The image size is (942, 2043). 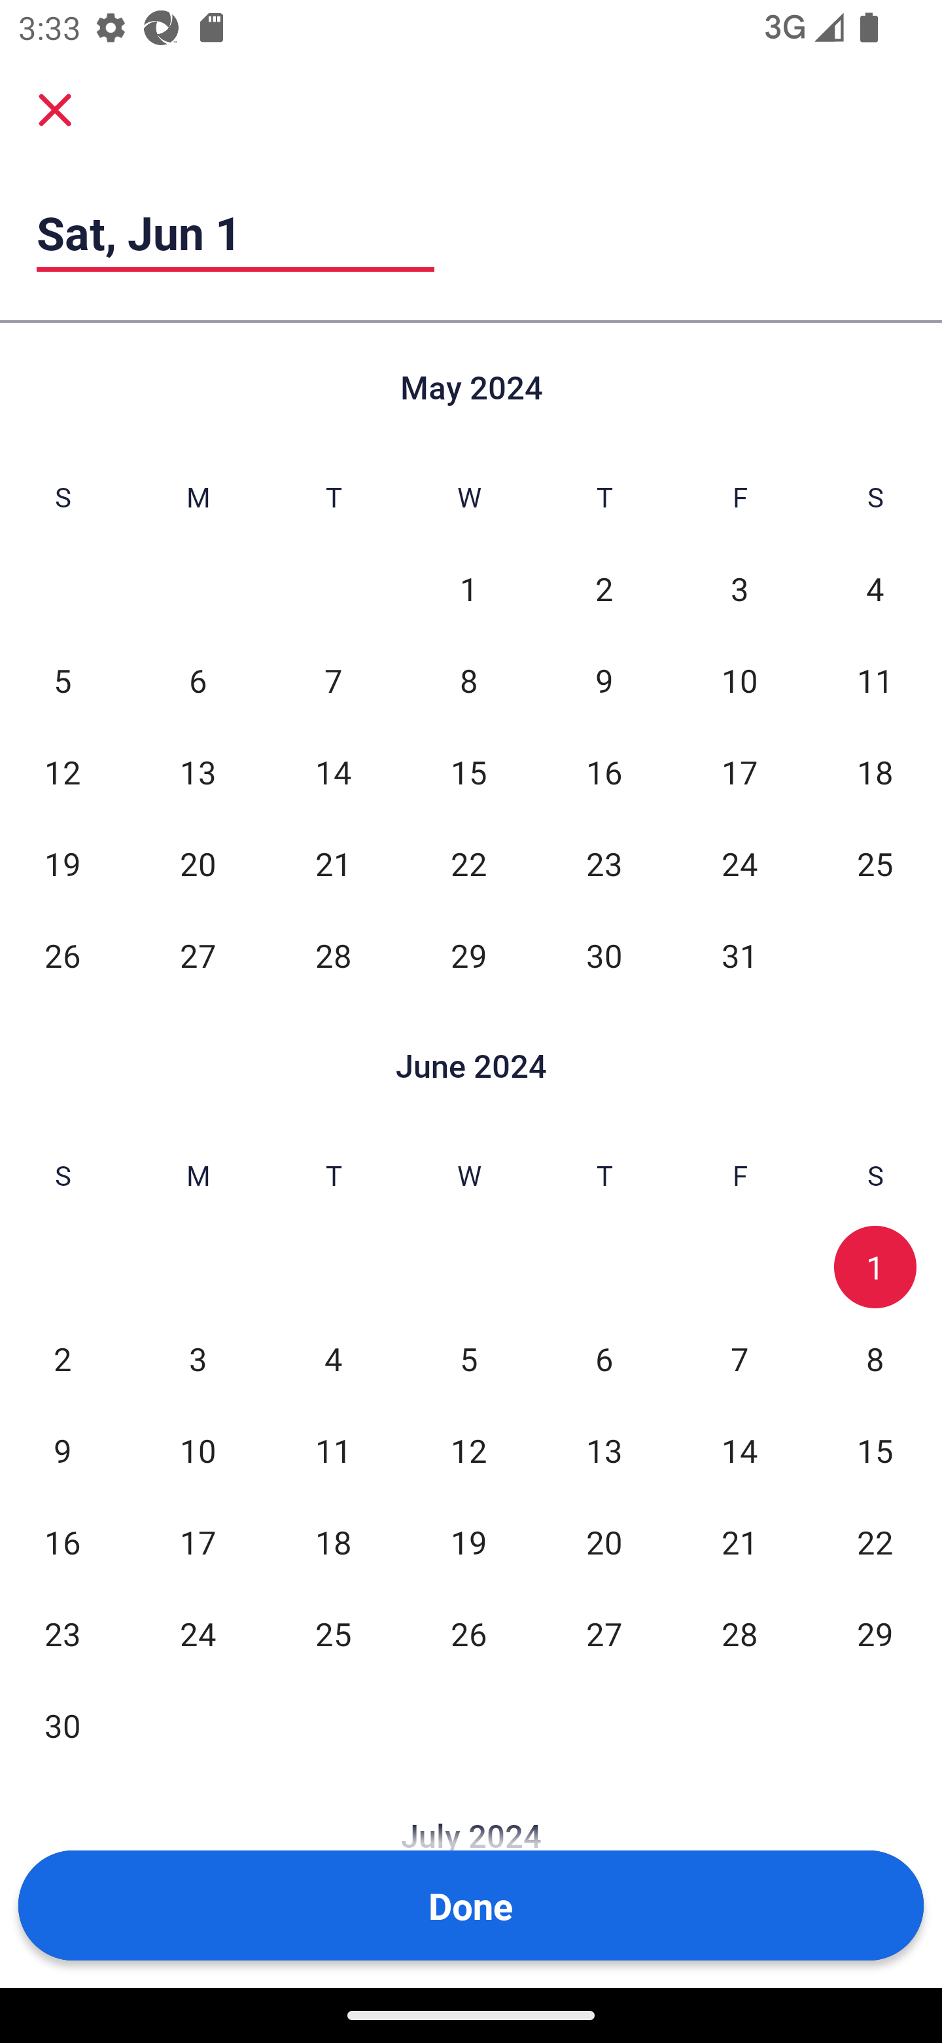 I want to click on 3 Fri, May 3, Not Selected, so click(x=739, y=589).